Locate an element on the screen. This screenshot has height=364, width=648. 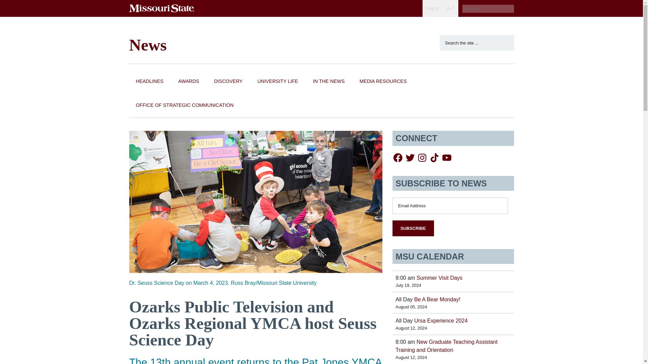
A-Z is located at coordinates (450, 8).